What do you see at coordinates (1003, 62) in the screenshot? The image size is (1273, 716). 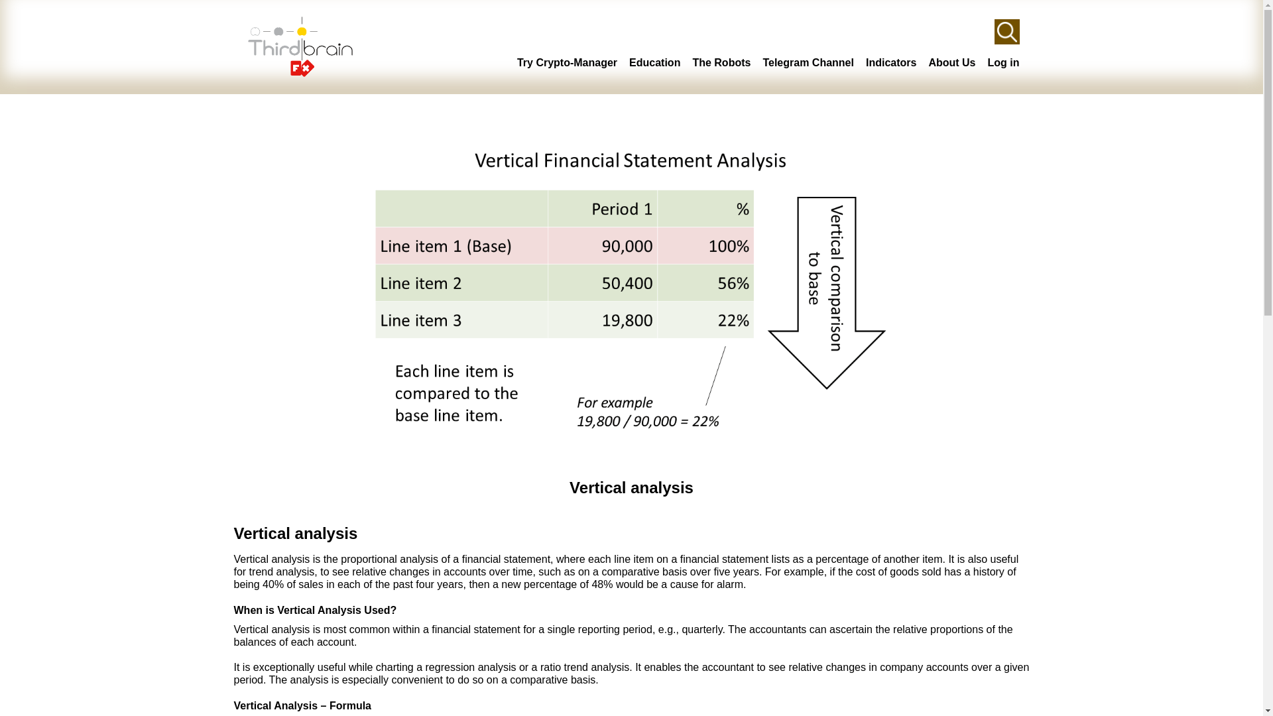 I see `Log in` at bounding box center [1003, 62].